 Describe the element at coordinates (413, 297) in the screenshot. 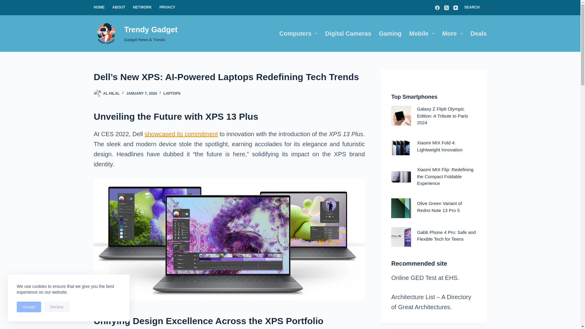

I see `Architecture List` at that location.